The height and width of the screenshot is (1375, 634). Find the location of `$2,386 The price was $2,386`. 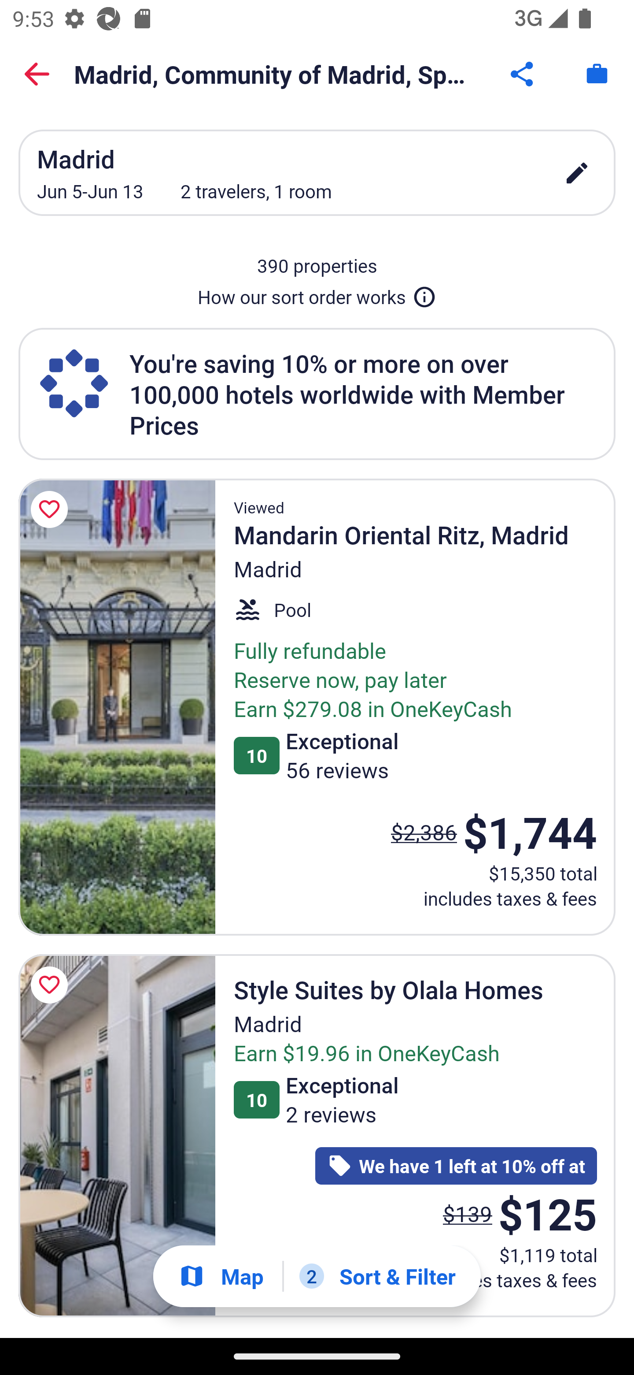

$2,386 The price was $2,386 is located at coordinates (424, 832).